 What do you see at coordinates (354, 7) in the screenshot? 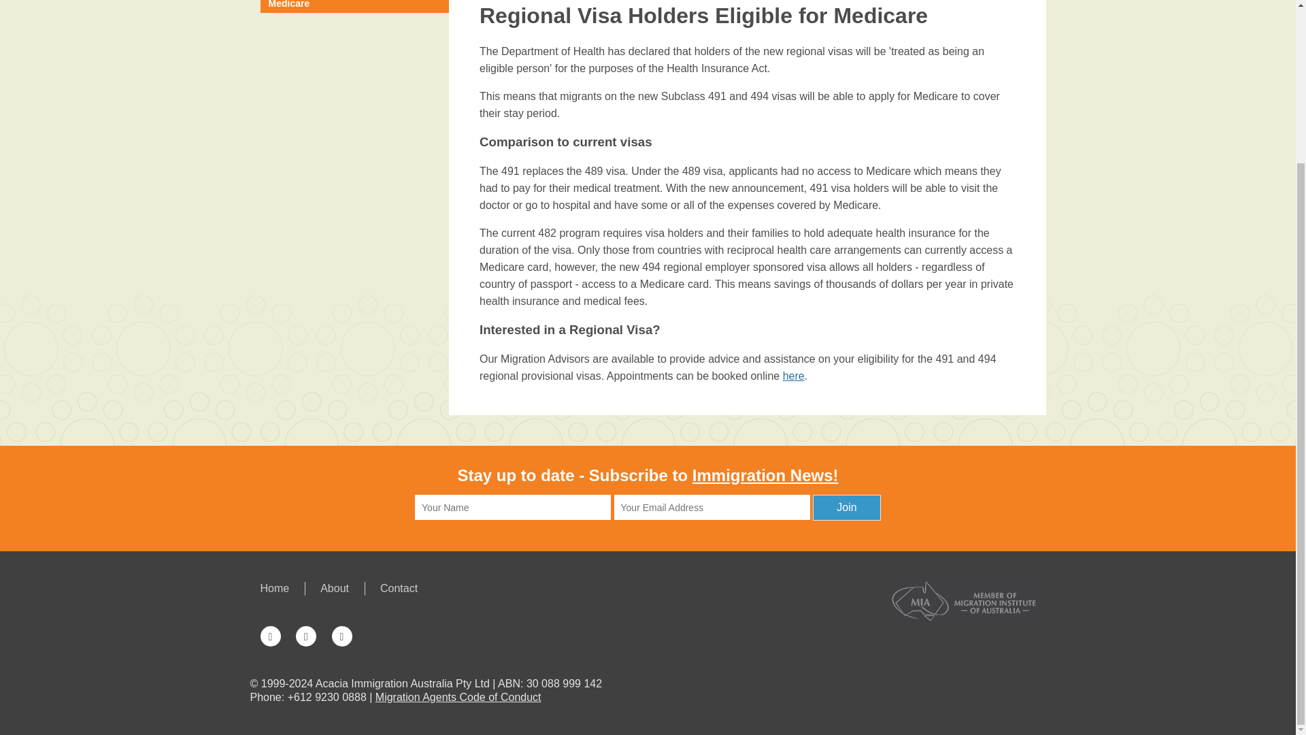
I see `Regional Visa Holders Eligible for Medicare` at bounding box center [354, 7].